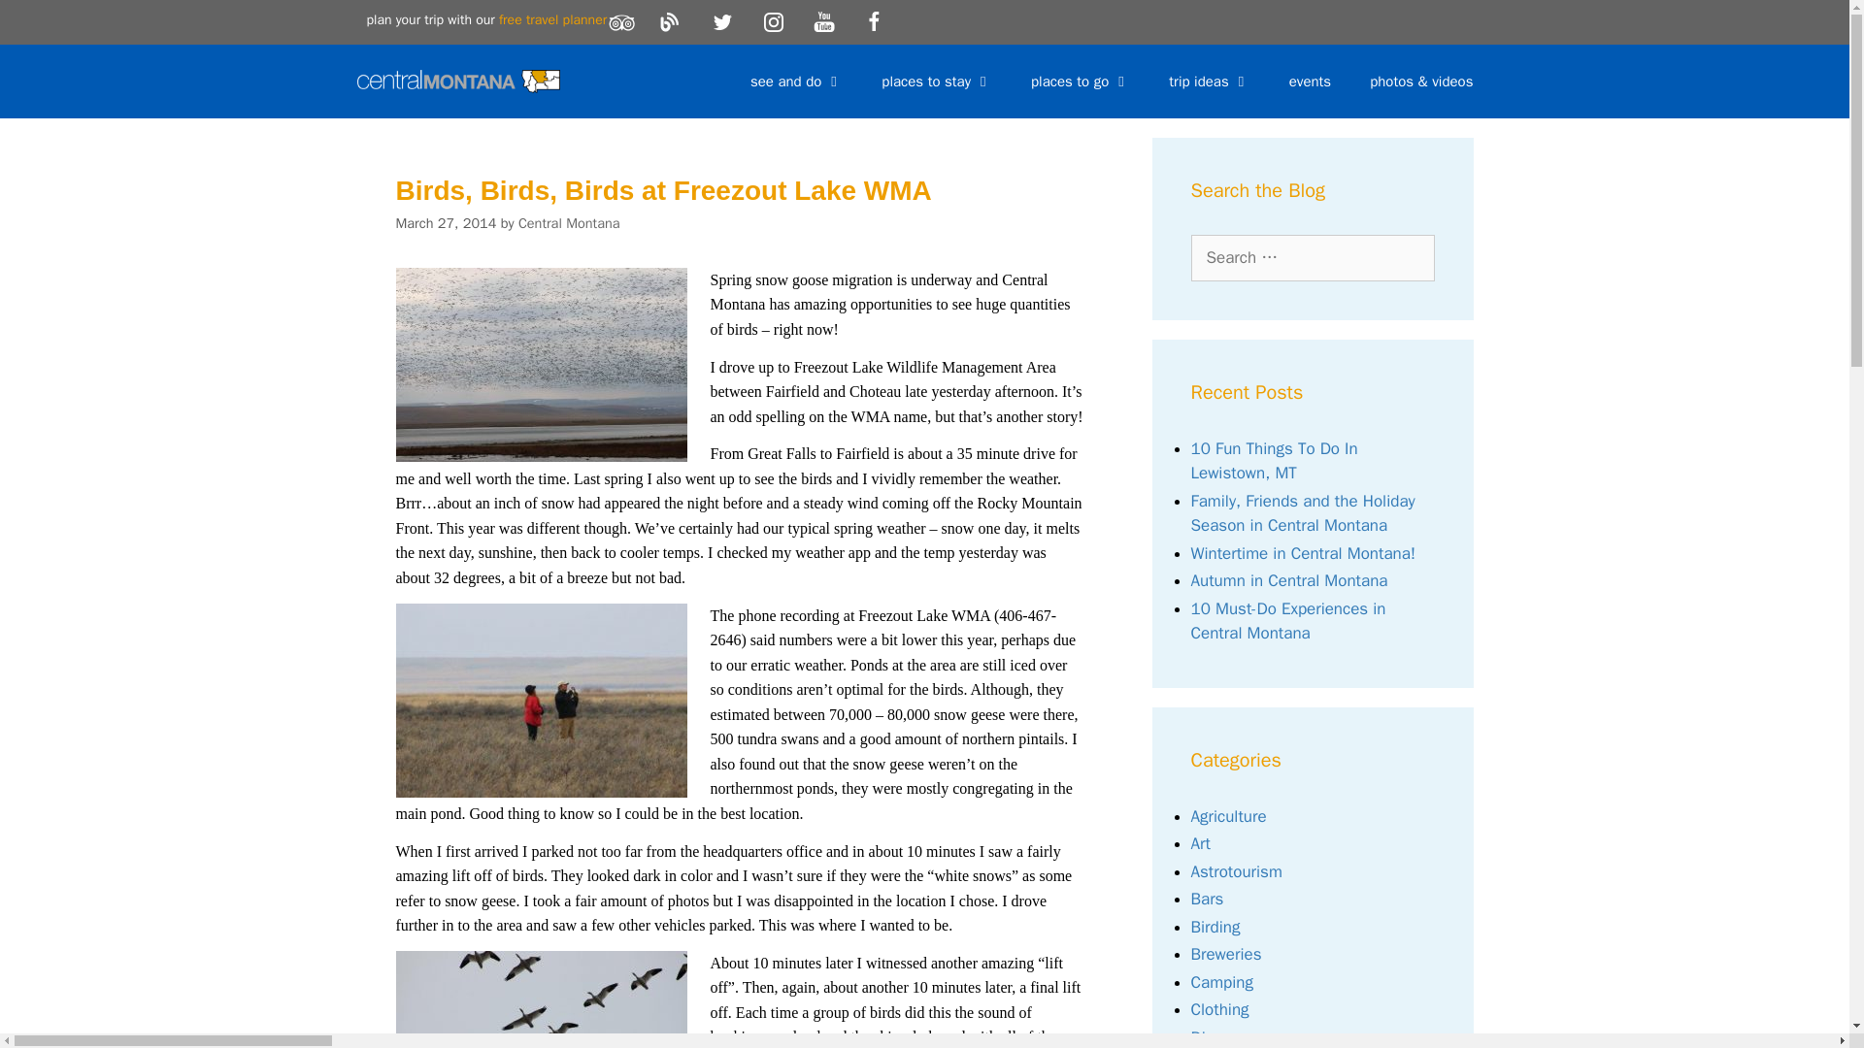 The height and width of the screenshot is (1048, 1864). I want to click on Central Montana, so click(464, 82).